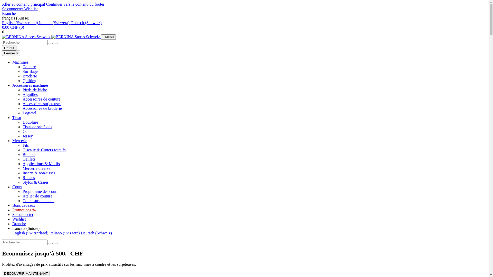 This screenshot has height=277, width=493. What do you see at coordinates (42, 104) in the screenshot?
I see `Accessoires surjeteuses` at bounding box center [42, 104].